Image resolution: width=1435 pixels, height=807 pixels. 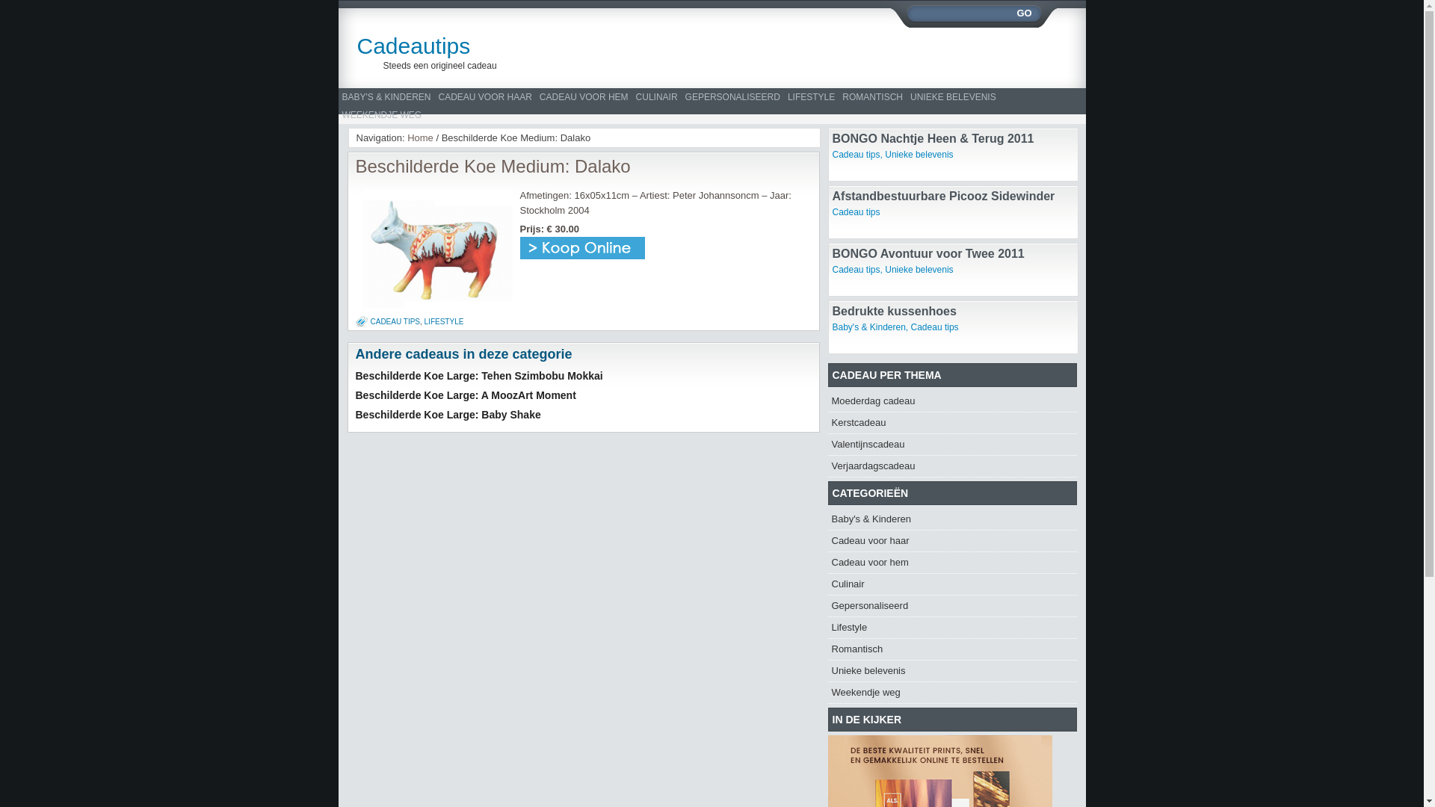 What do you see at coordinates (868, 670) in the screenshot?
I see `Unieke belevenis` at bounding box center [868, 670].